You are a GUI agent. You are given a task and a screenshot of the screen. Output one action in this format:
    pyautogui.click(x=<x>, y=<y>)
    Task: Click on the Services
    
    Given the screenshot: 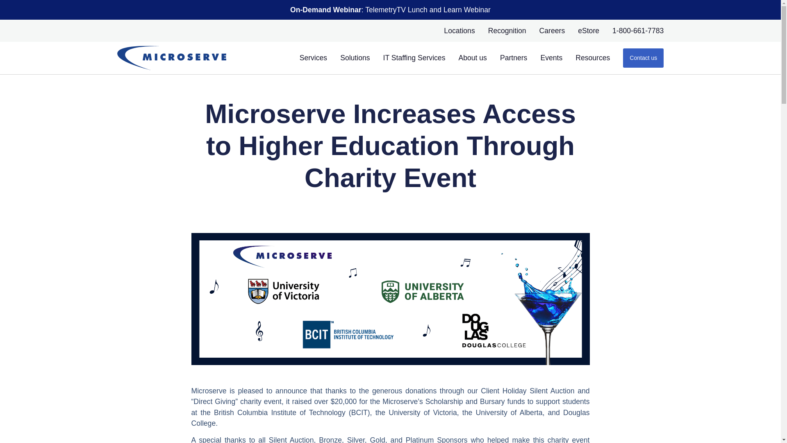 What is the action you would take?
    pyautogui.click(x=313, y=58)
    